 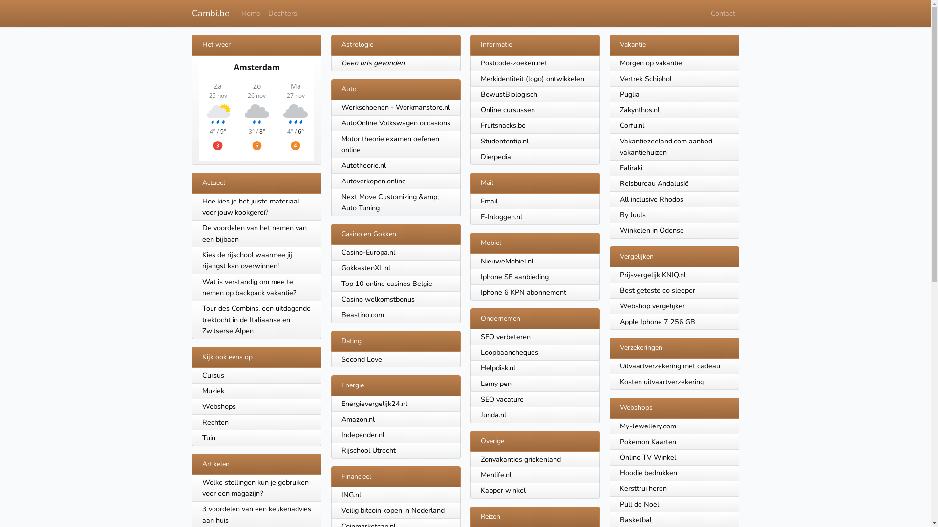 What do you see at coordinates (508, 110) in the screenshot?
I see `Online cursussen` at bounding box center [508, 110].